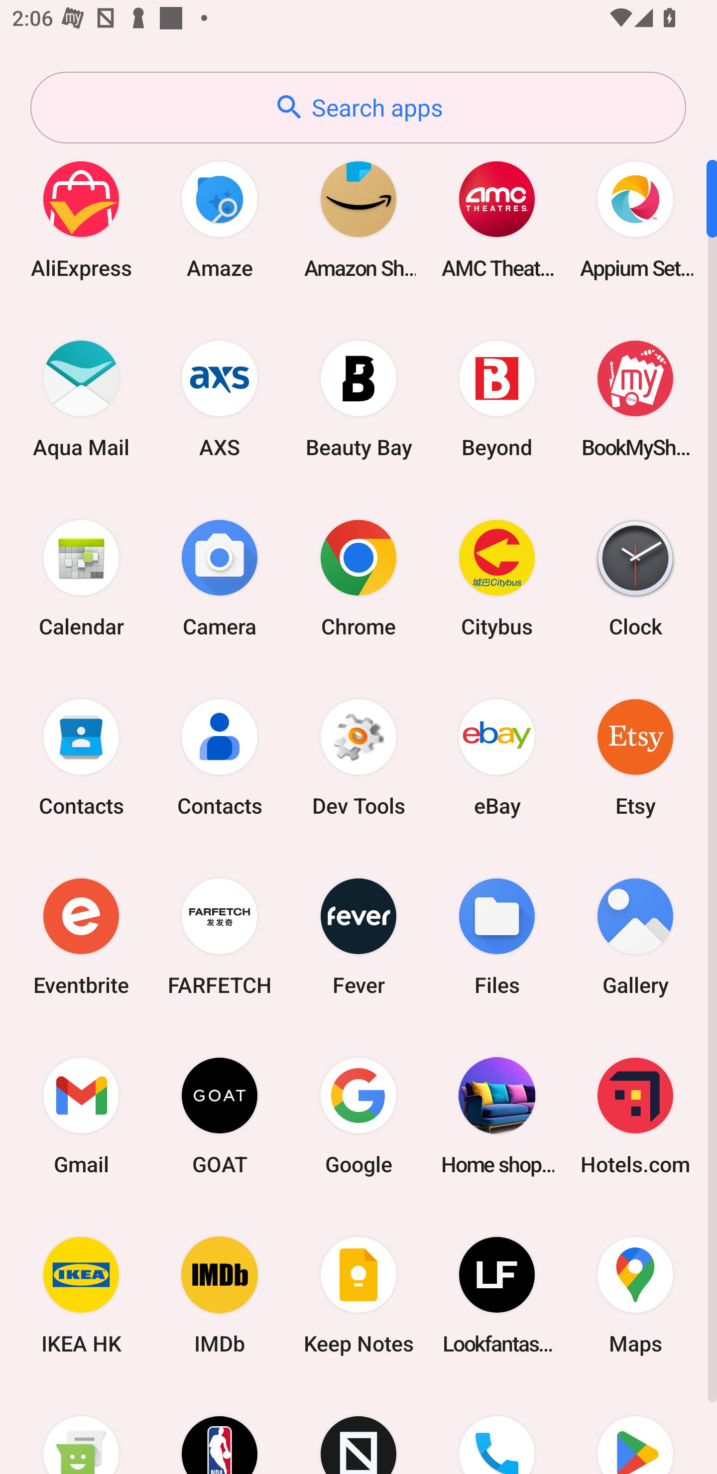  What do you see at coordinates (81, 1430) in the screenshot?
I see `Messaging` at bounding box center [81, 1430].